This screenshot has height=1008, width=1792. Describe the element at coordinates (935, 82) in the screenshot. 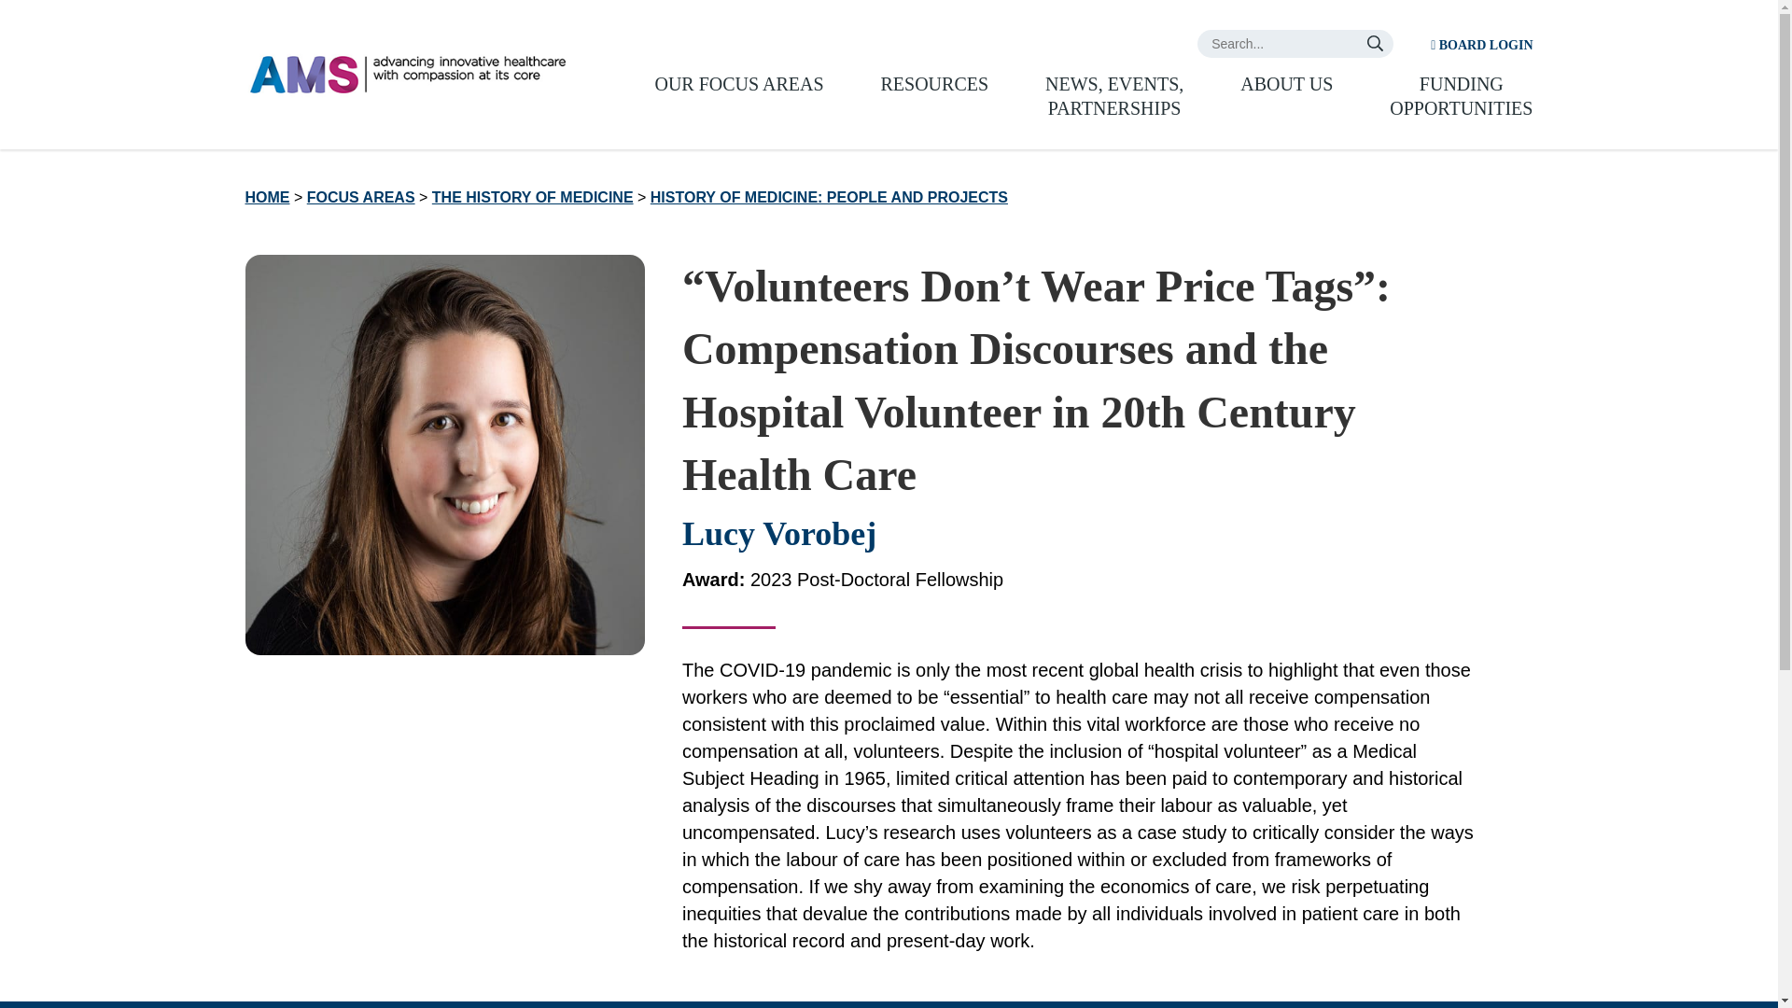

I see `RESOURCES` at that location.